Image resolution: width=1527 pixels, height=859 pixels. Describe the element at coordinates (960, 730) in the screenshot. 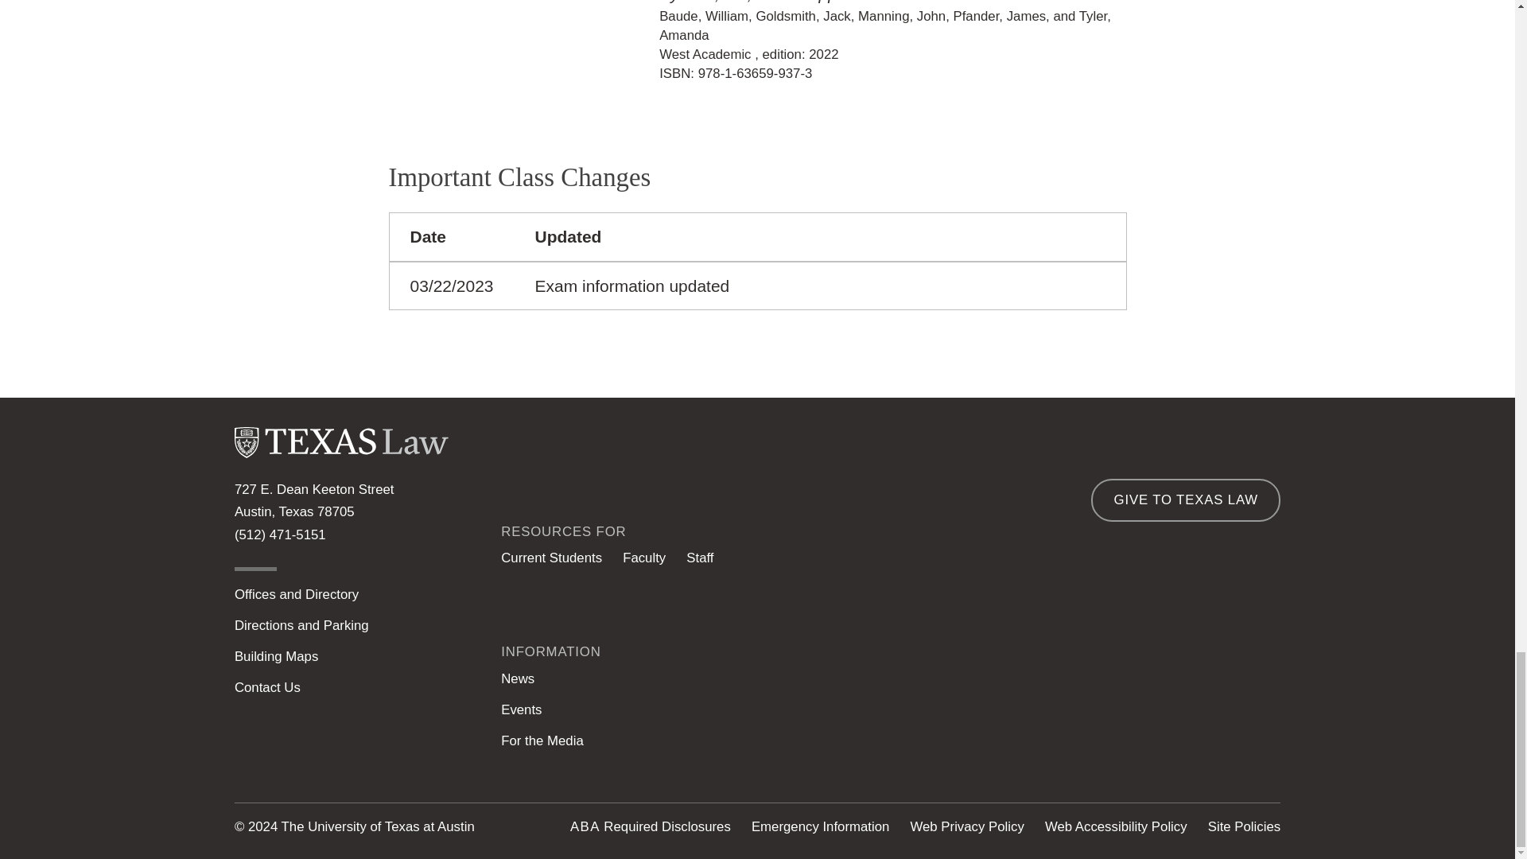

I see `Instagram` at that location.